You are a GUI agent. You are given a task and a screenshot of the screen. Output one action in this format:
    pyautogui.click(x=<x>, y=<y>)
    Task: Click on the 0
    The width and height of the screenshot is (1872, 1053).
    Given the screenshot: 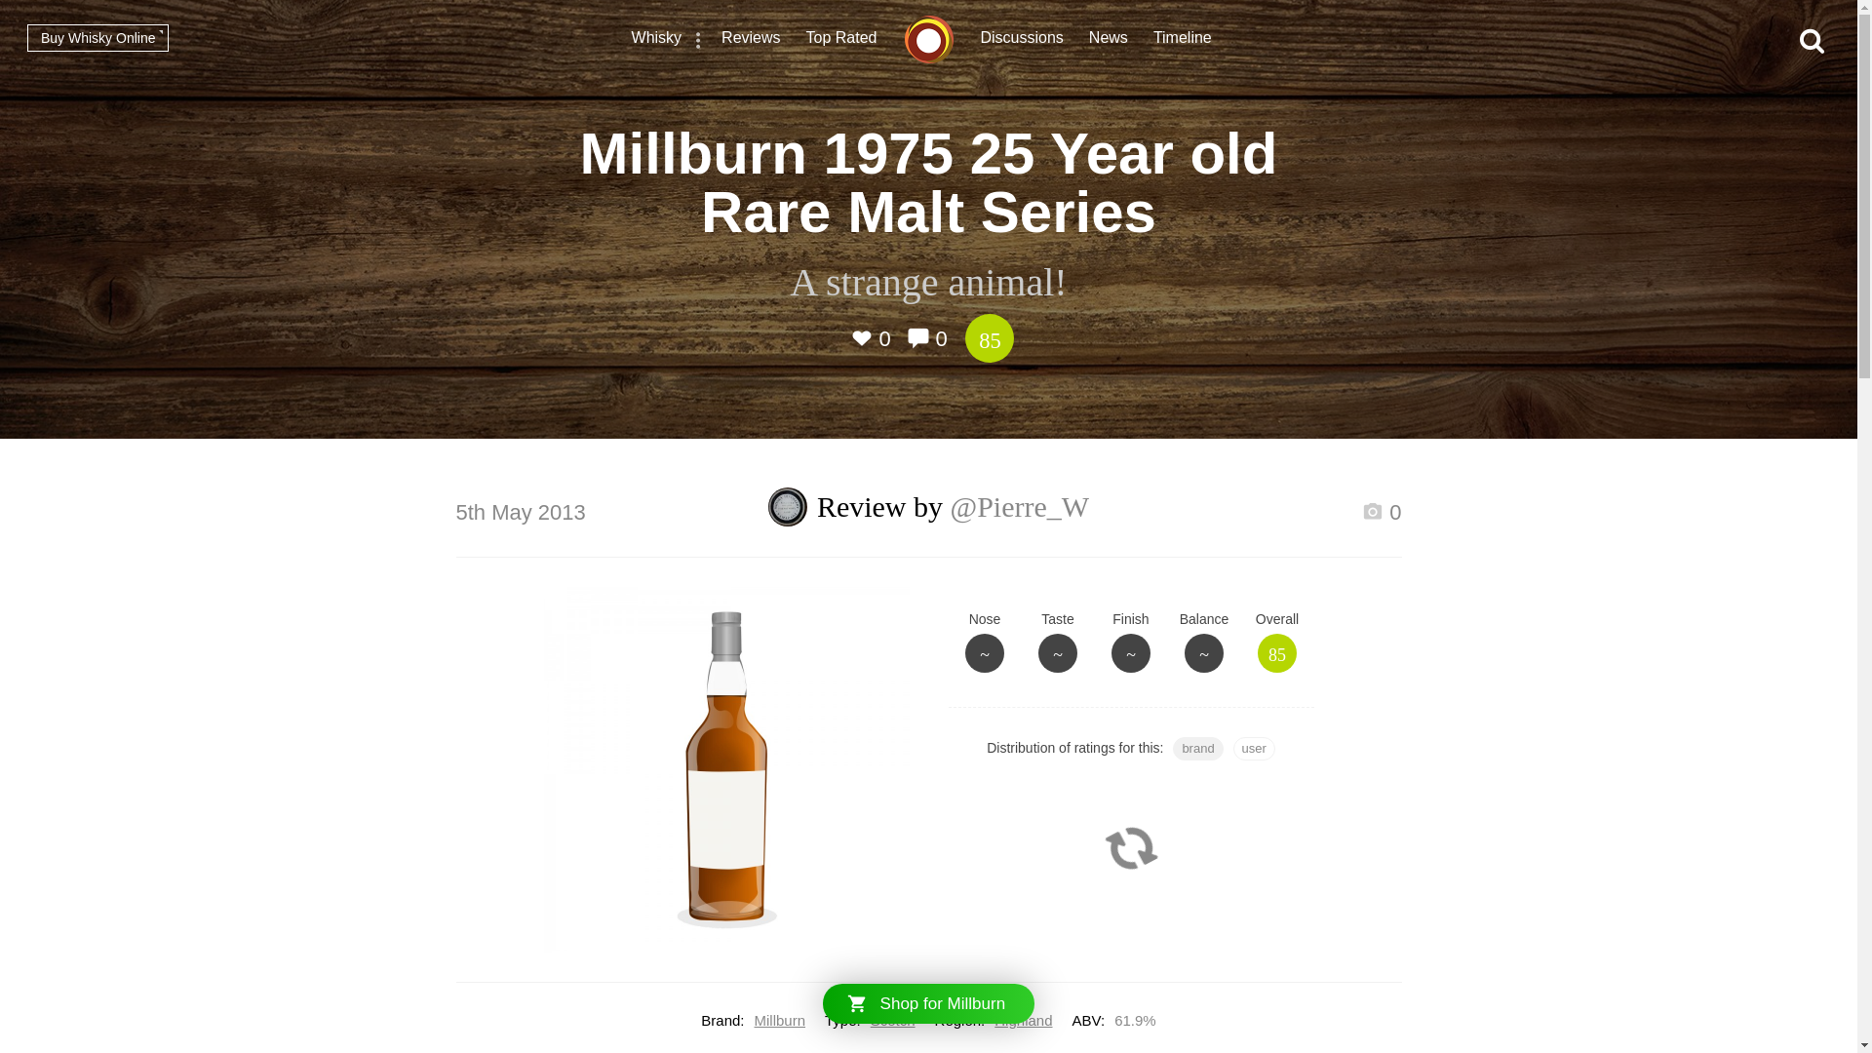 What is the action you would take?
    pyautogui.click(x=1381, y=514)
    